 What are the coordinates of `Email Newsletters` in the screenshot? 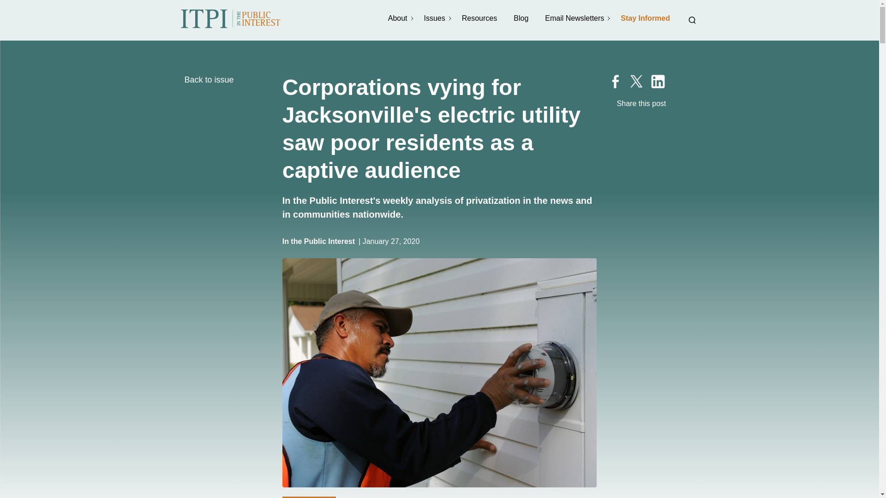 It's located at (575, 18).